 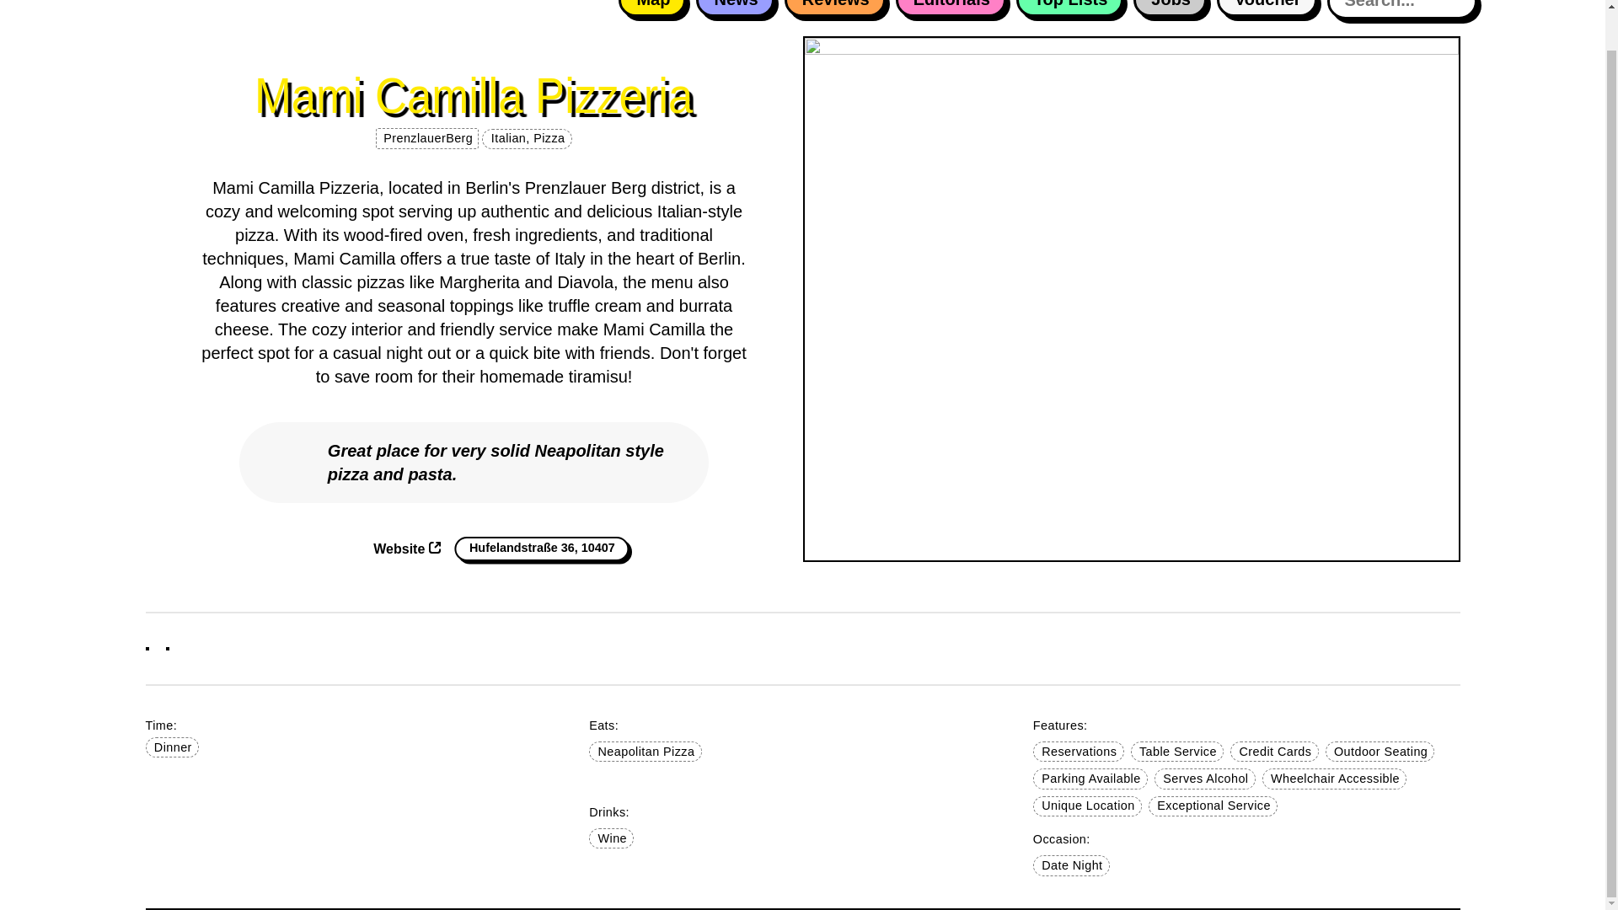 I want to click on Map, so click(x=652, y=8).